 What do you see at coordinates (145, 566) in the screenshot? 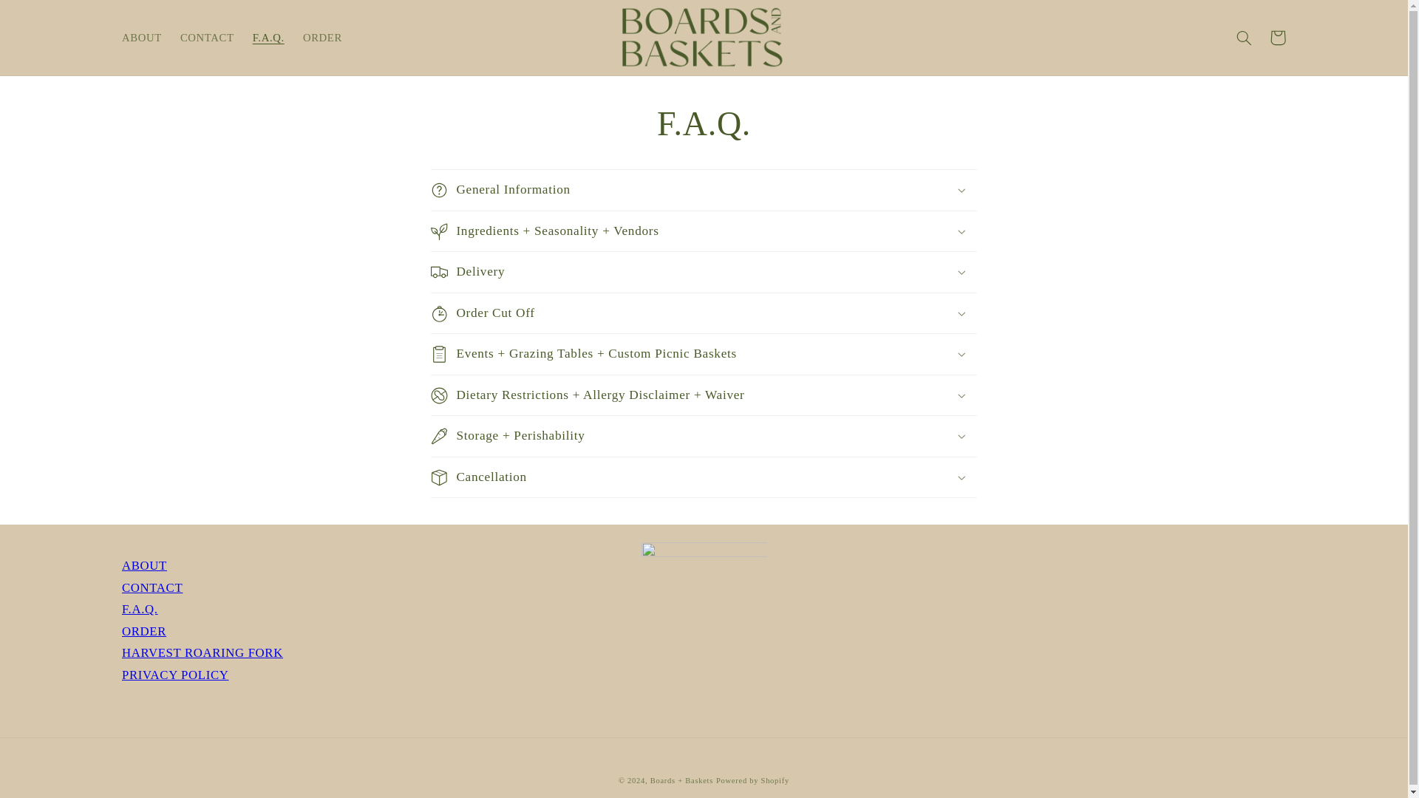
I see `ABOUT` at bounding box center [145, 566].